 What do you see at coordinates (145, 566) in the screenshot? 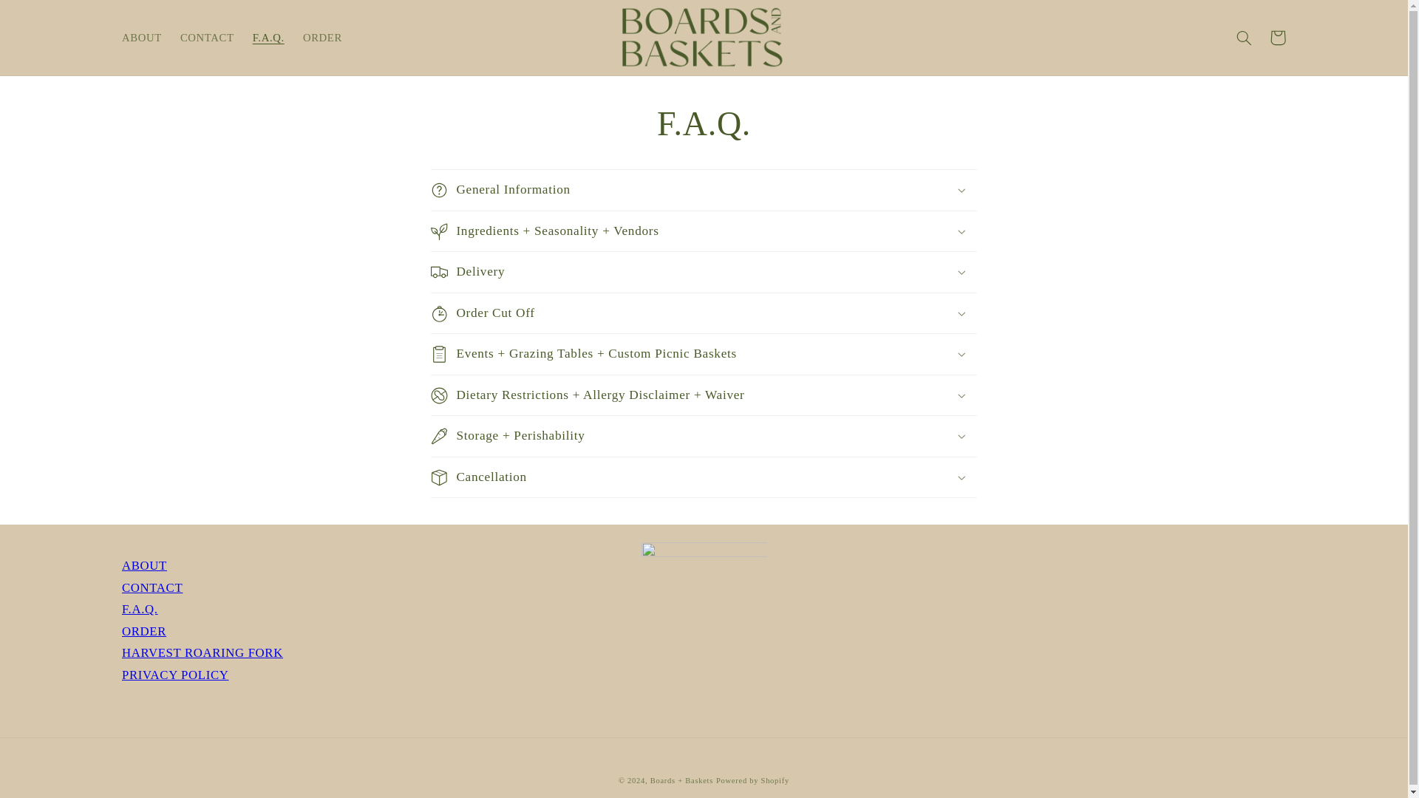
I see `ABOUT` at bounding box center [145, 566].